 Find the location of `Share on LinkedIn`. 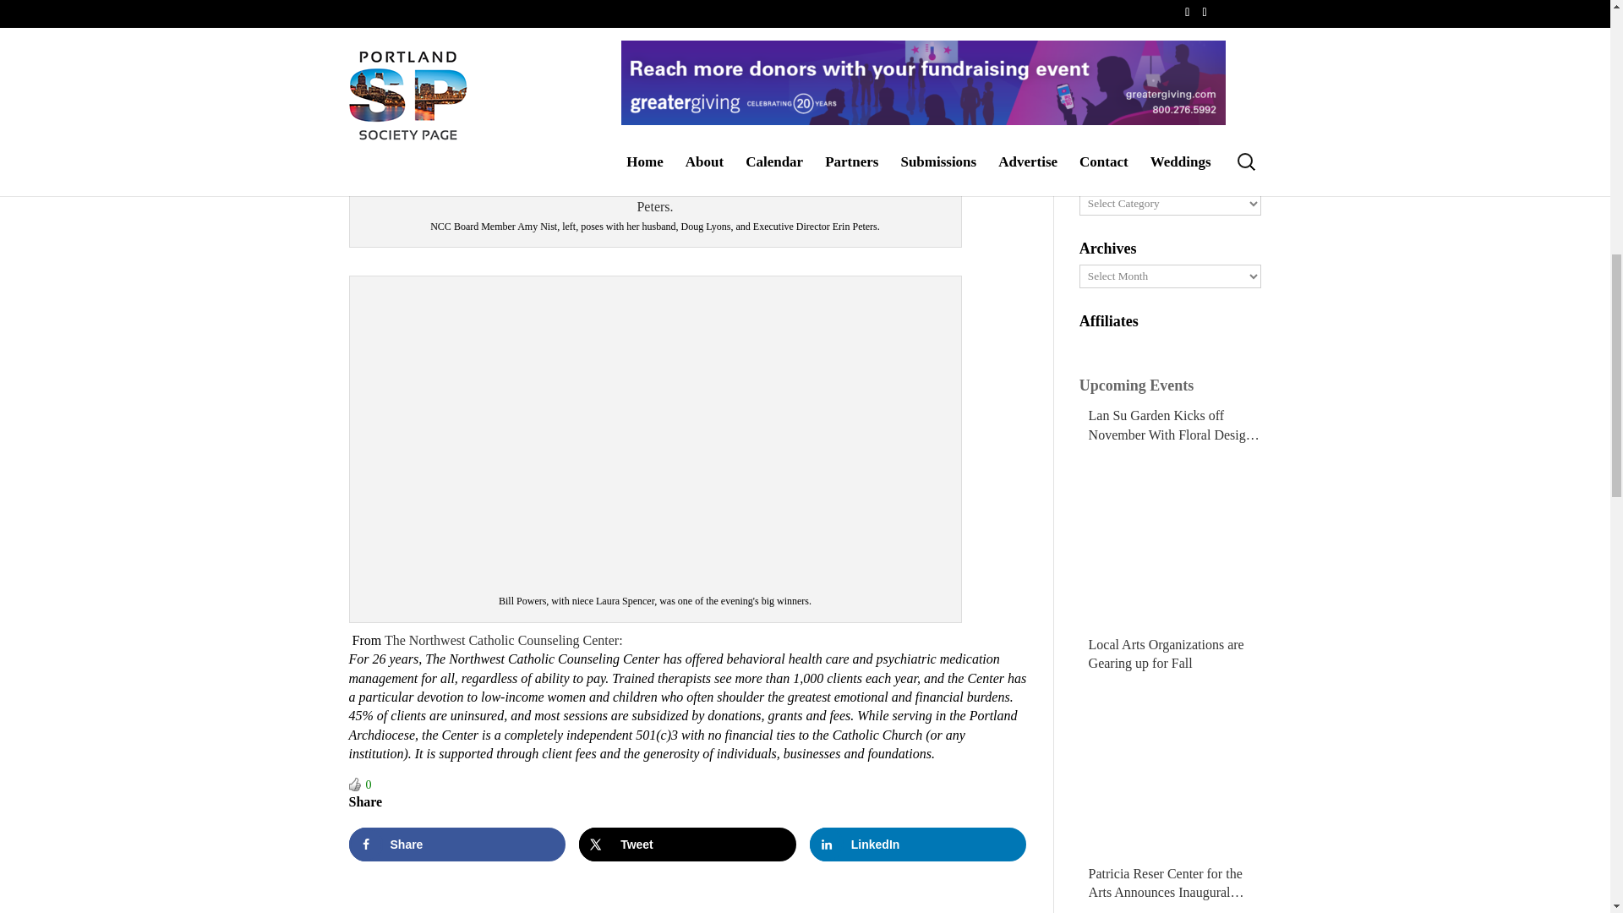

Share on LinkedIn is located at coordinates (918, 844).